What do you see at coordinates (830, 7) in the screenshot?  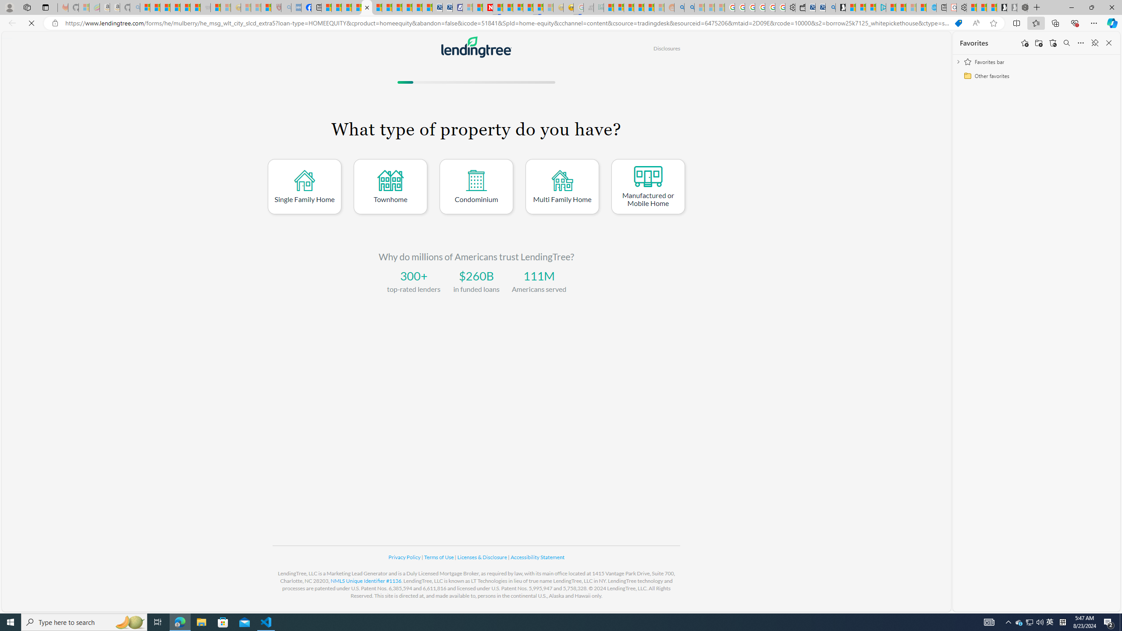 I see `Bing Real Estate - Home sales and rental listings` at bounding box center [830, 7].